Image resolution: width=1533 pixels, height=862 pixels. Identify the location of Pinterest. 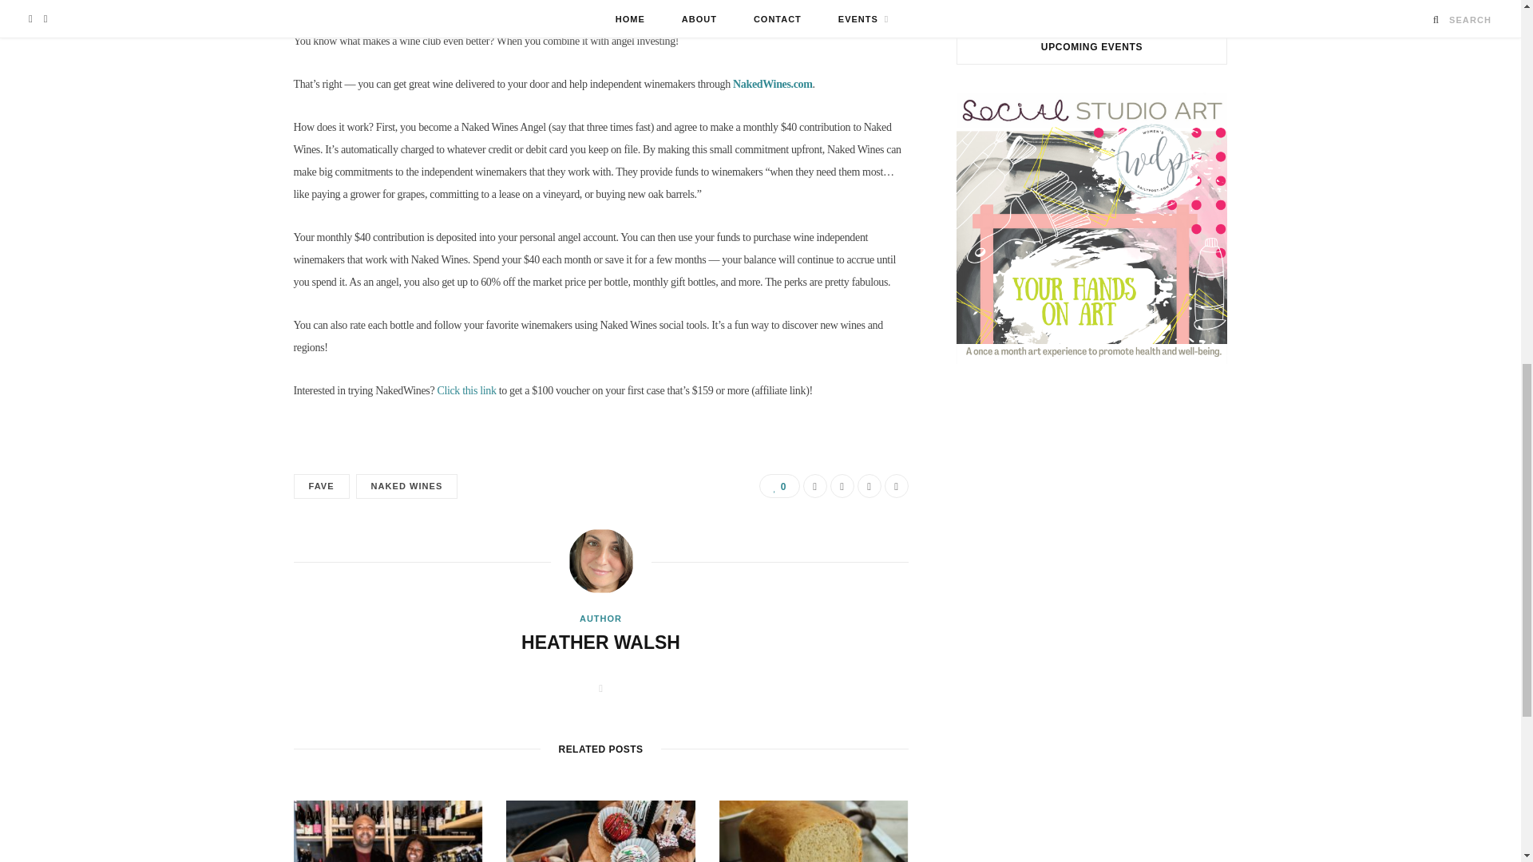
(869, 486).